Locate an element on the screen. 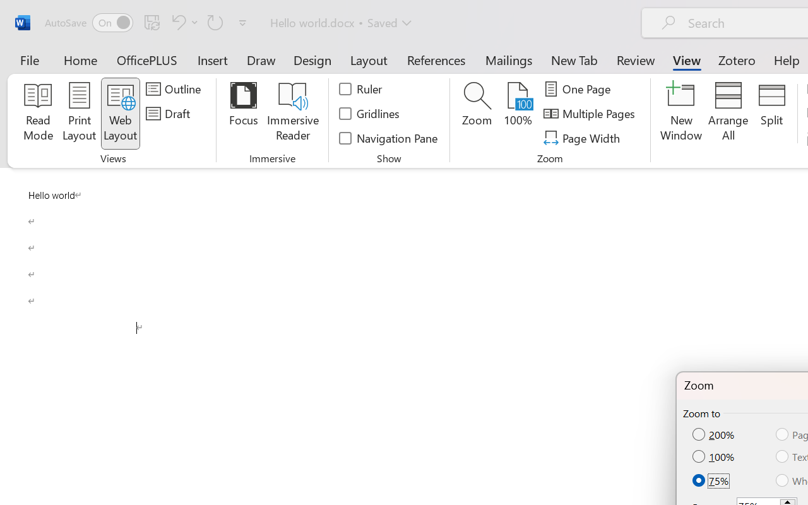 Image resolution: width=808 pixels, height=505 pixels. Home is located at coordinates (81, 59).